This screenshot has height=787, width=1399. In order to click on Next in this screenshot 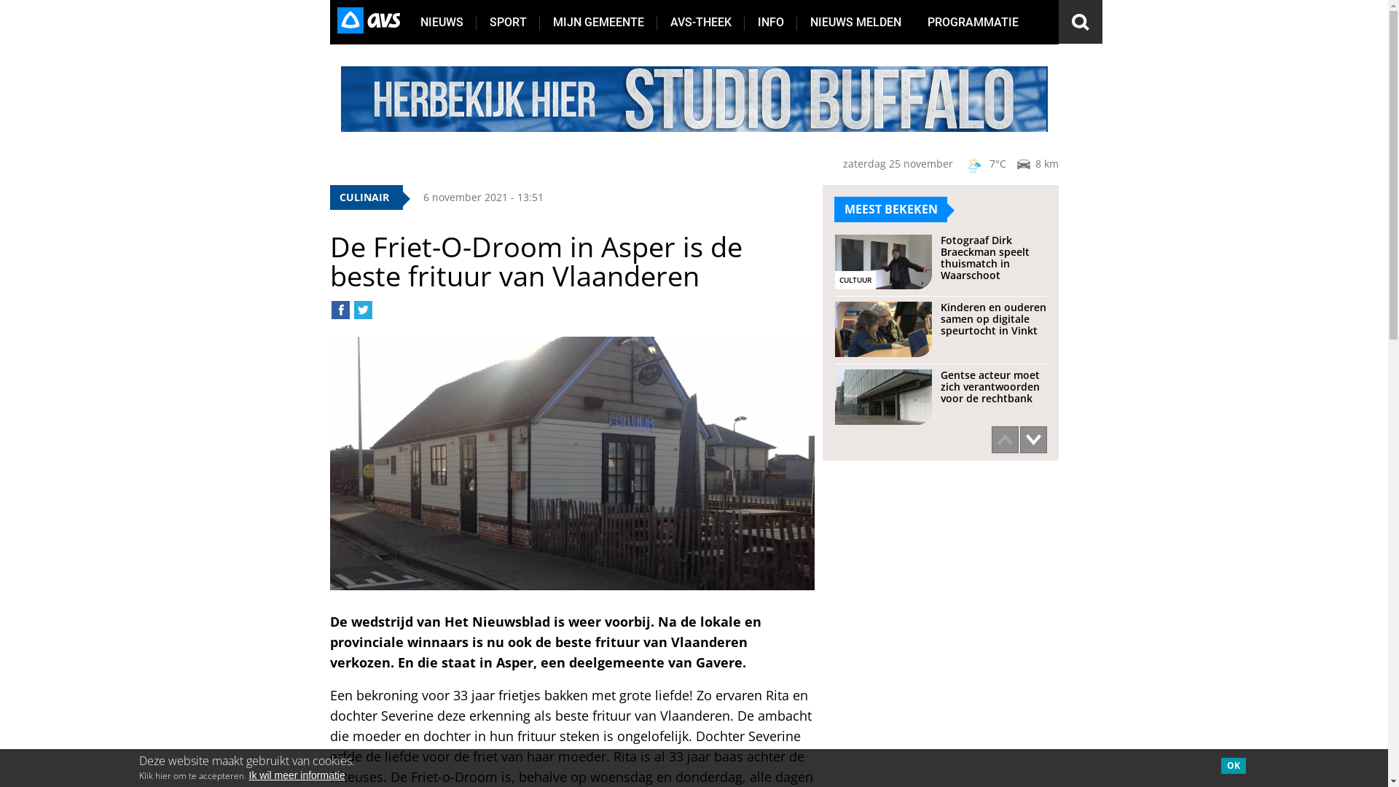, I will do `click(1033, 440)`.